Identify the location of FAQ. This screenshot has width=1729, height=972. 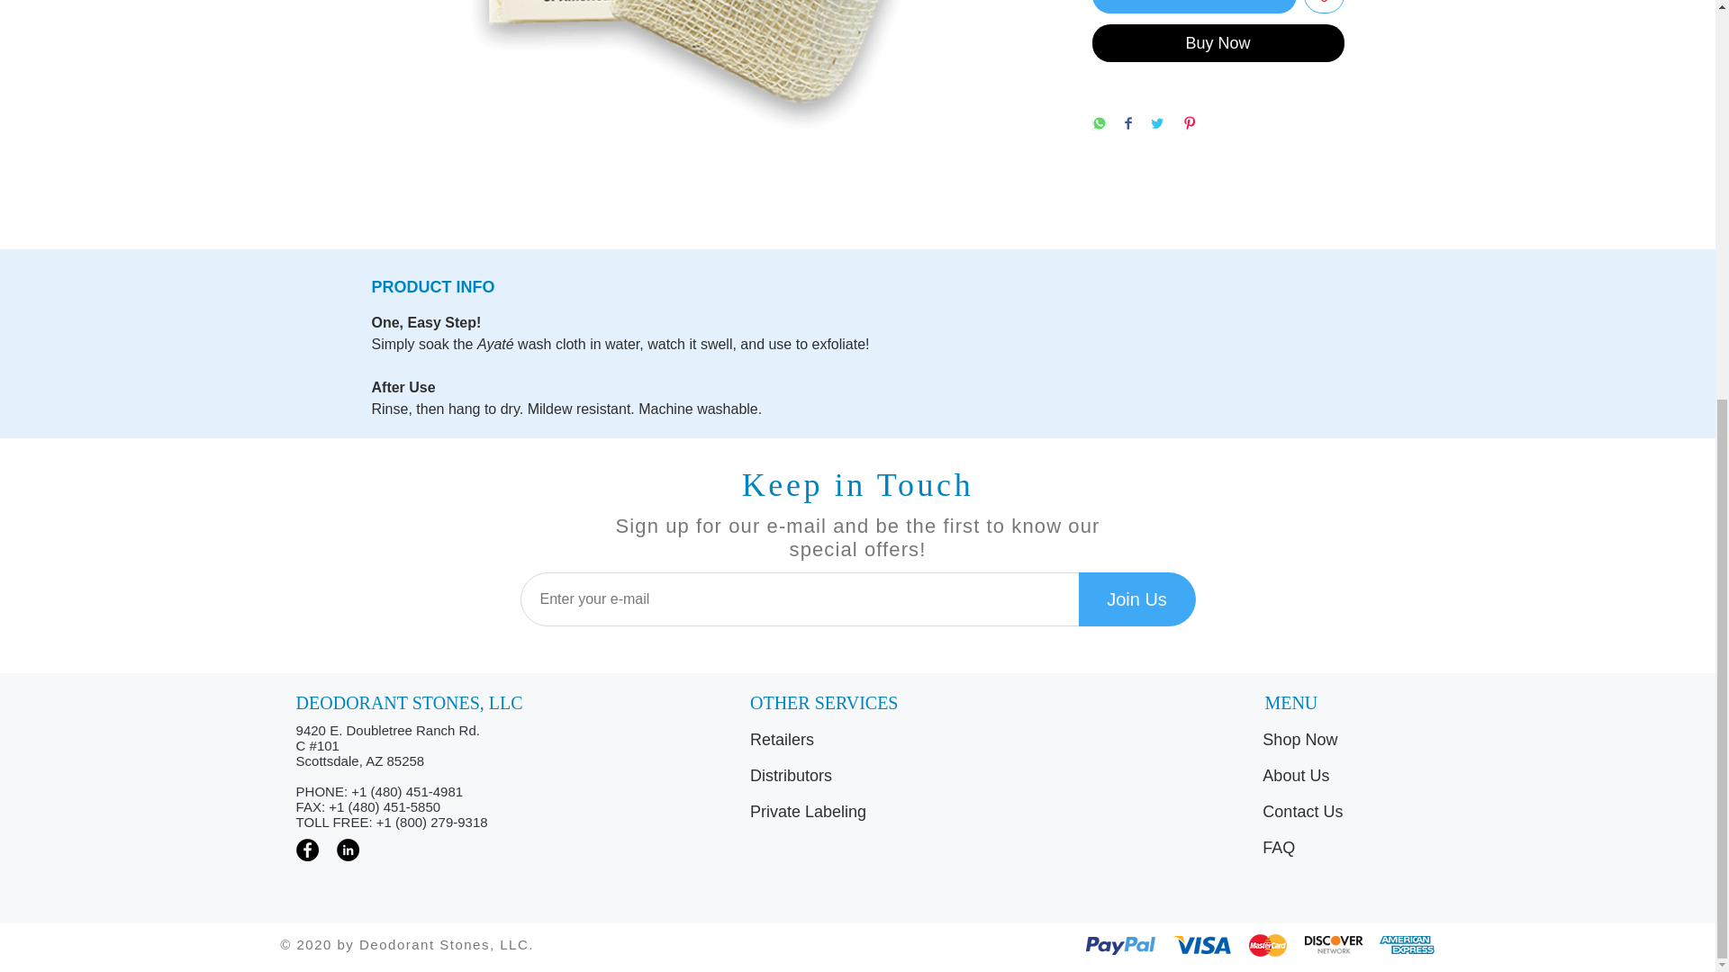
(1349, 849).